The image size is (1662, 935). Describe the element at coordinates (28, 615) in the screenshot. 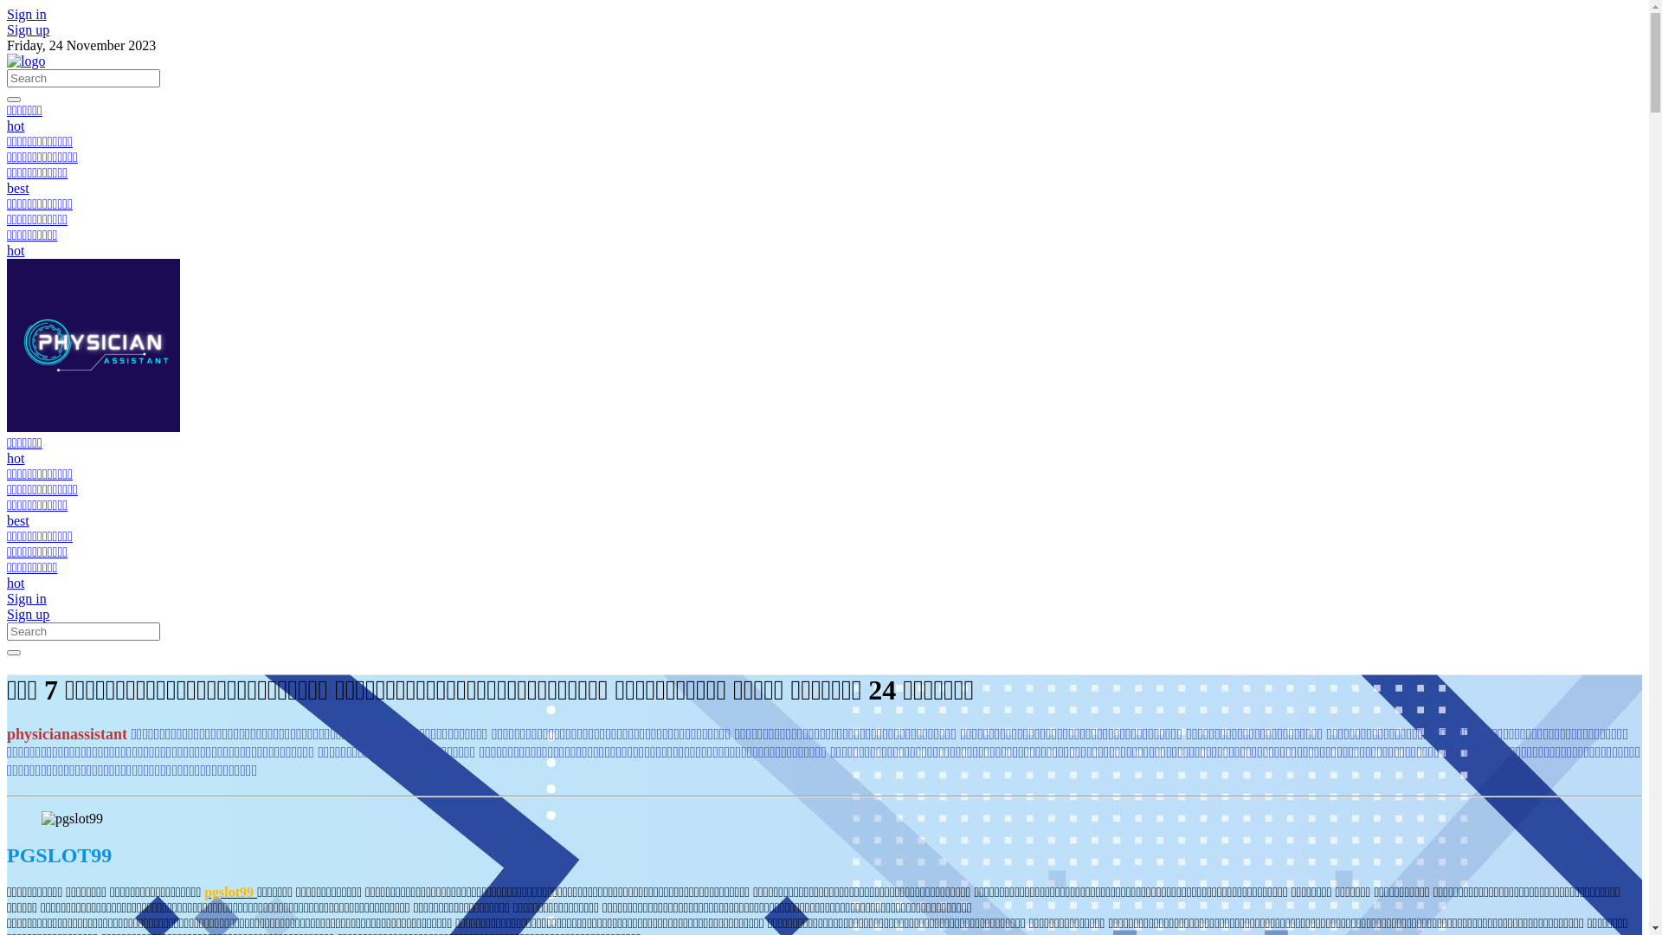

I see `Sign up` at that location.